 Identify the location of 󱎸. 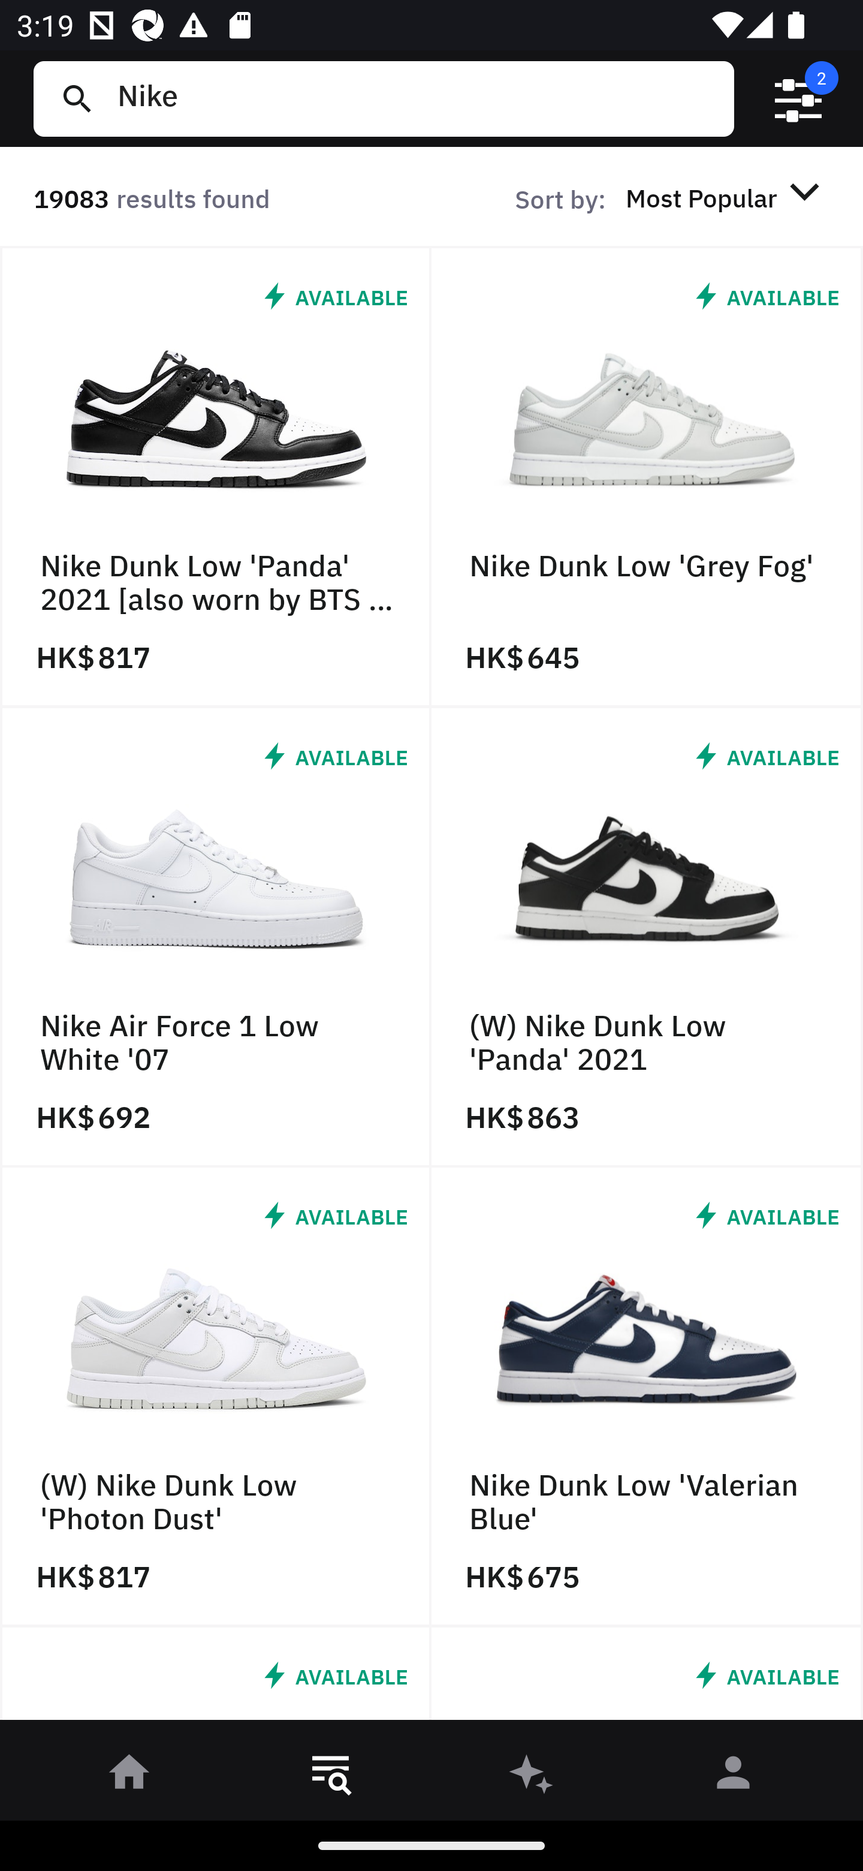
(331, 1776).